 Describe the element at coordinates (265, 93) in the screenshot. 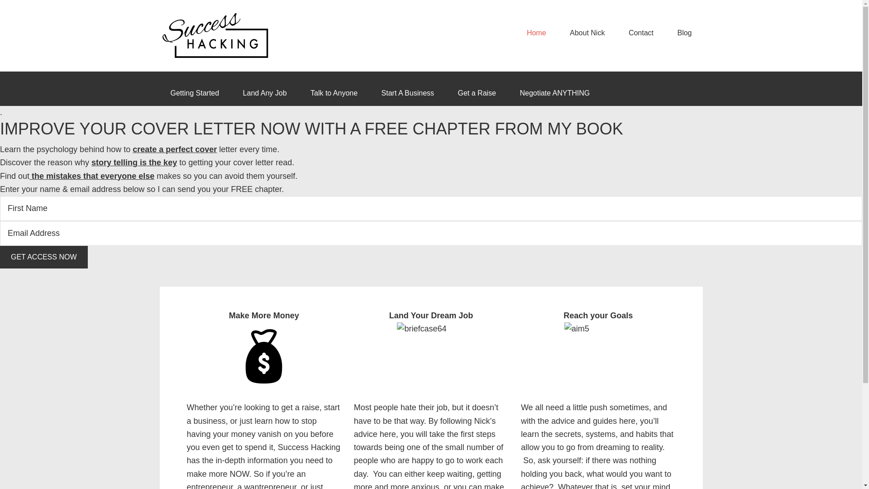

I see `Land Any Job` at that location.